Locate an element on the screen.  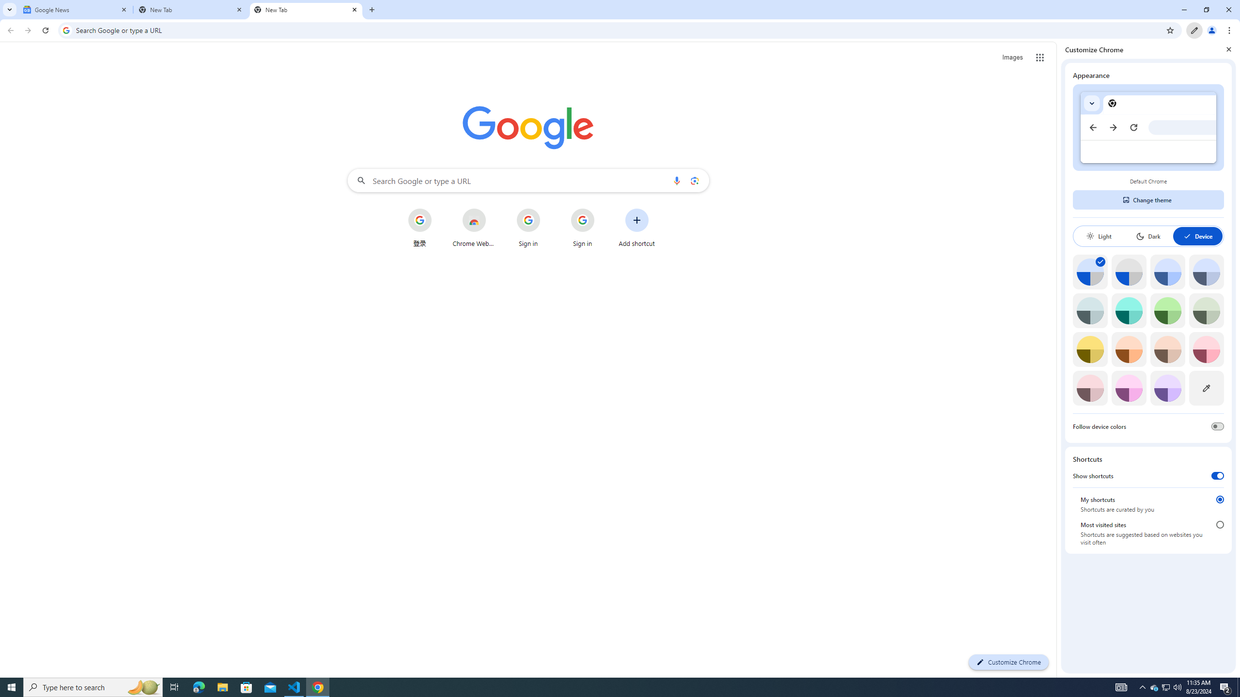
Grey is located at coordinates (1090, 311).